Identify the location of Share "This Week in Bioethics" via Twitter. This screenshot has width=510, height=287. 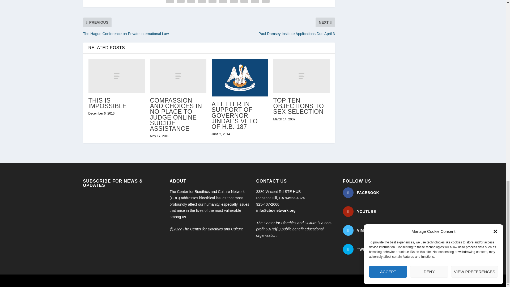
(181, 2).